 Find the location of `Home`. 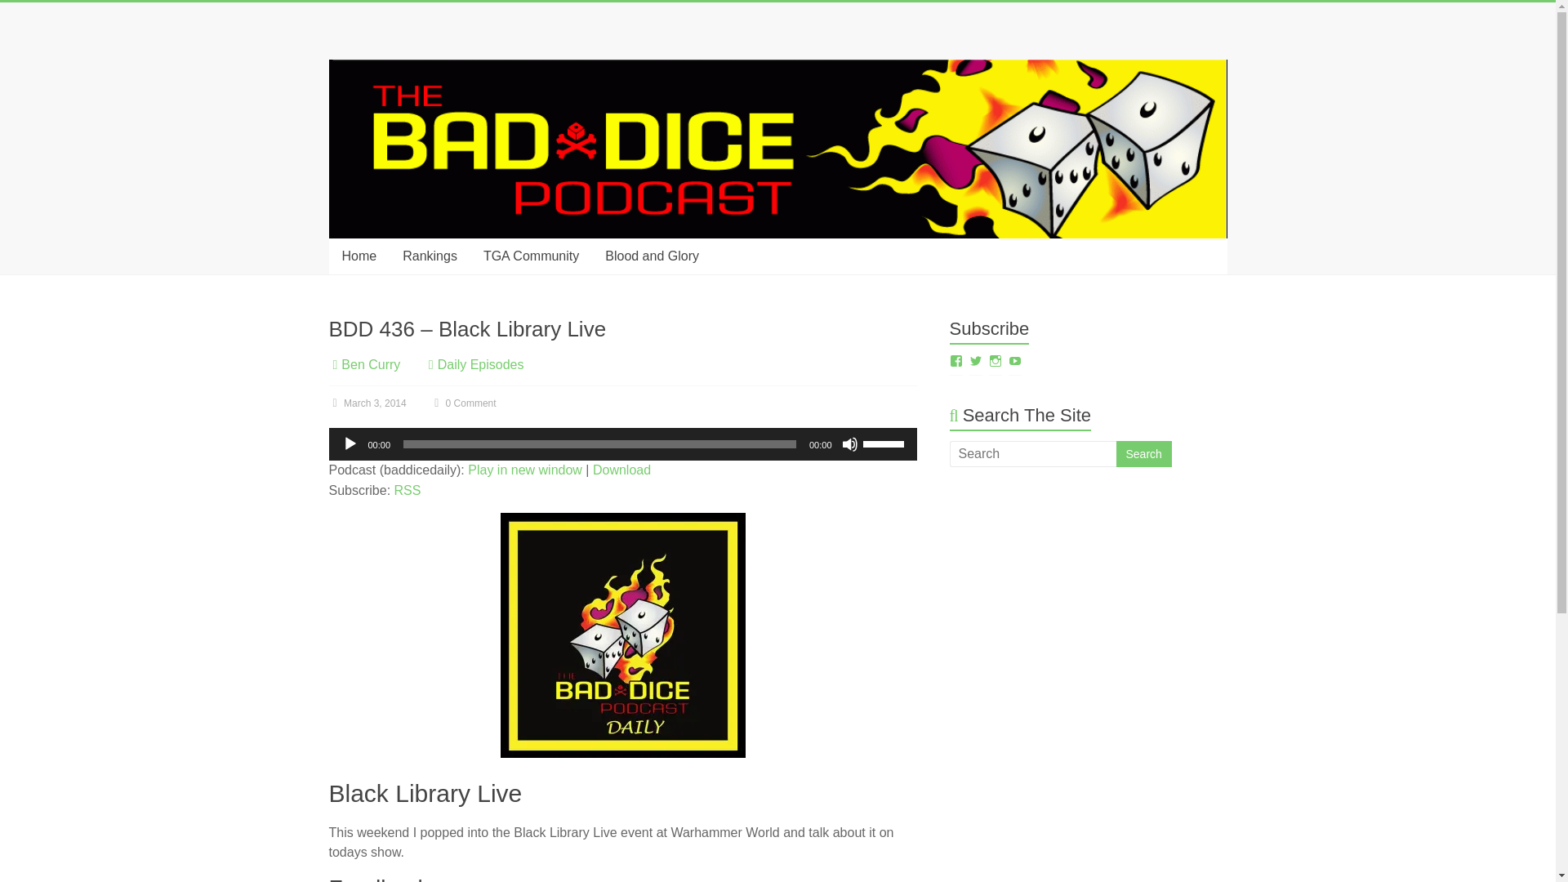

Home is located at coordinates (358, 256).